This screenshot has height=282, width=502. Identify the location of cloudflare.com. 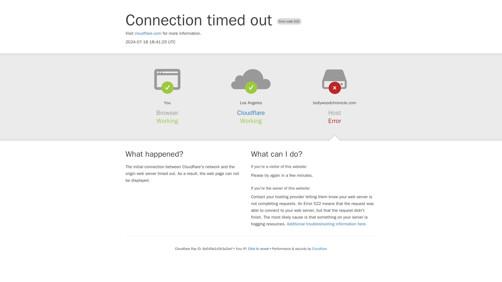
(148, 33).